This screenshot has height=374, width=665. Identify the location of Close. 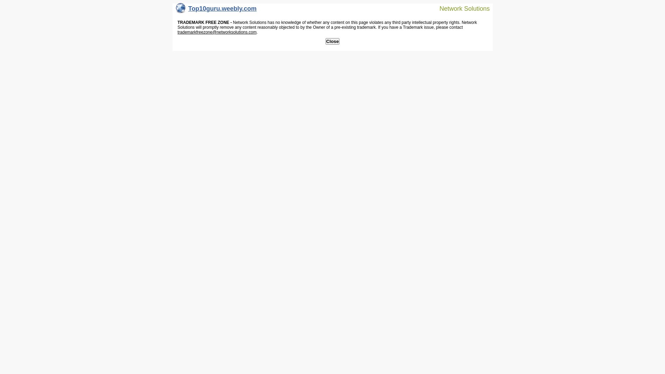
(332, 42).